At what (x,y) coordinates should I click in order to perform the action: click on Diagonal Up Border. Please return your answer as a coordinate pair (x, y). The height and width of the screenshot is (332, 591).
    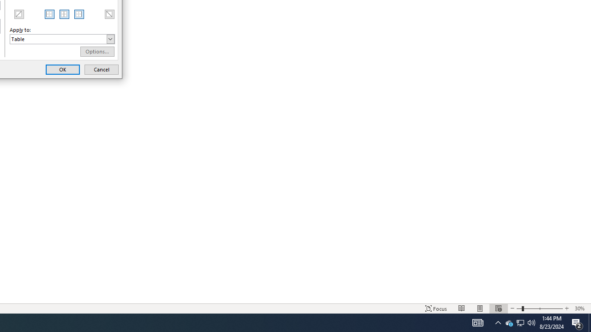
    Looking at the image, I should click on (520, 323).